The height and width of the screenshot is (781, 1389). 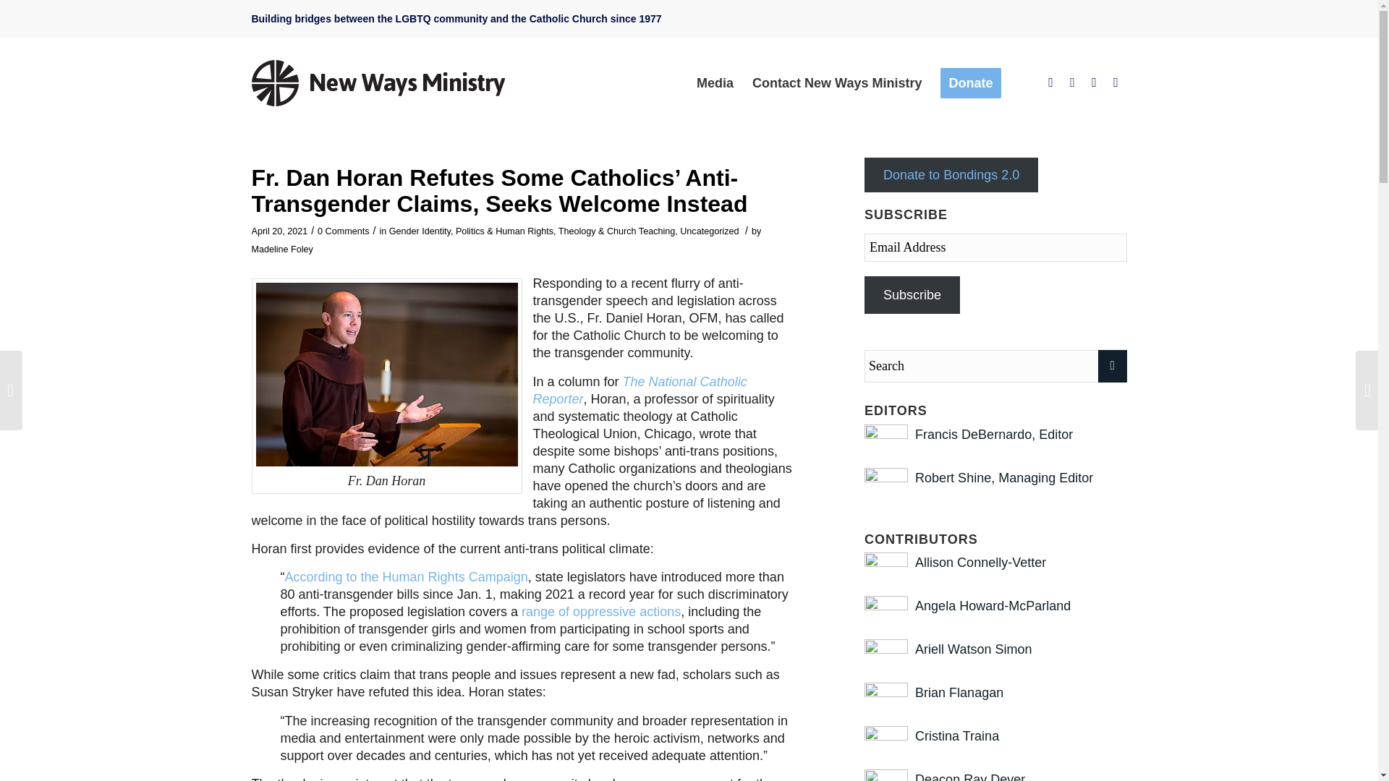 I want to click on Posts by Allison Connelly-Vetter, so click(x=980, y=563).